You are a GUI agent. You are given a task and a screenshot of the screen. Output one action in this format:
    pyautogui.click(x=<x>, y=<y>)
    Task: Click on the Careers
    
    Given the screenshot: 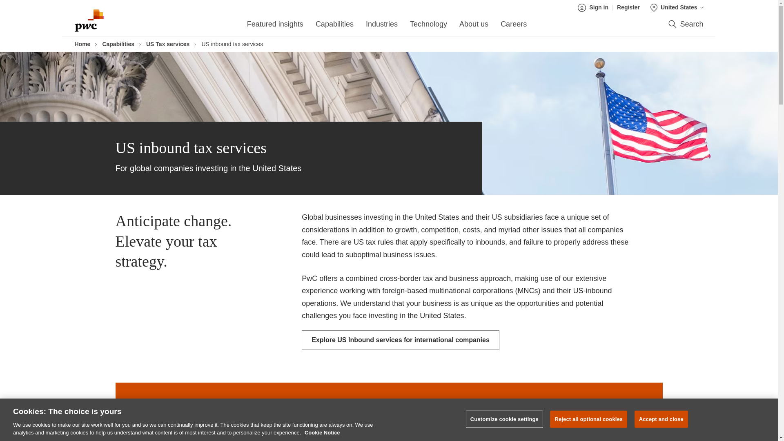 What is the action you would take?
    pyautogui.click(x=514, y=27)
    